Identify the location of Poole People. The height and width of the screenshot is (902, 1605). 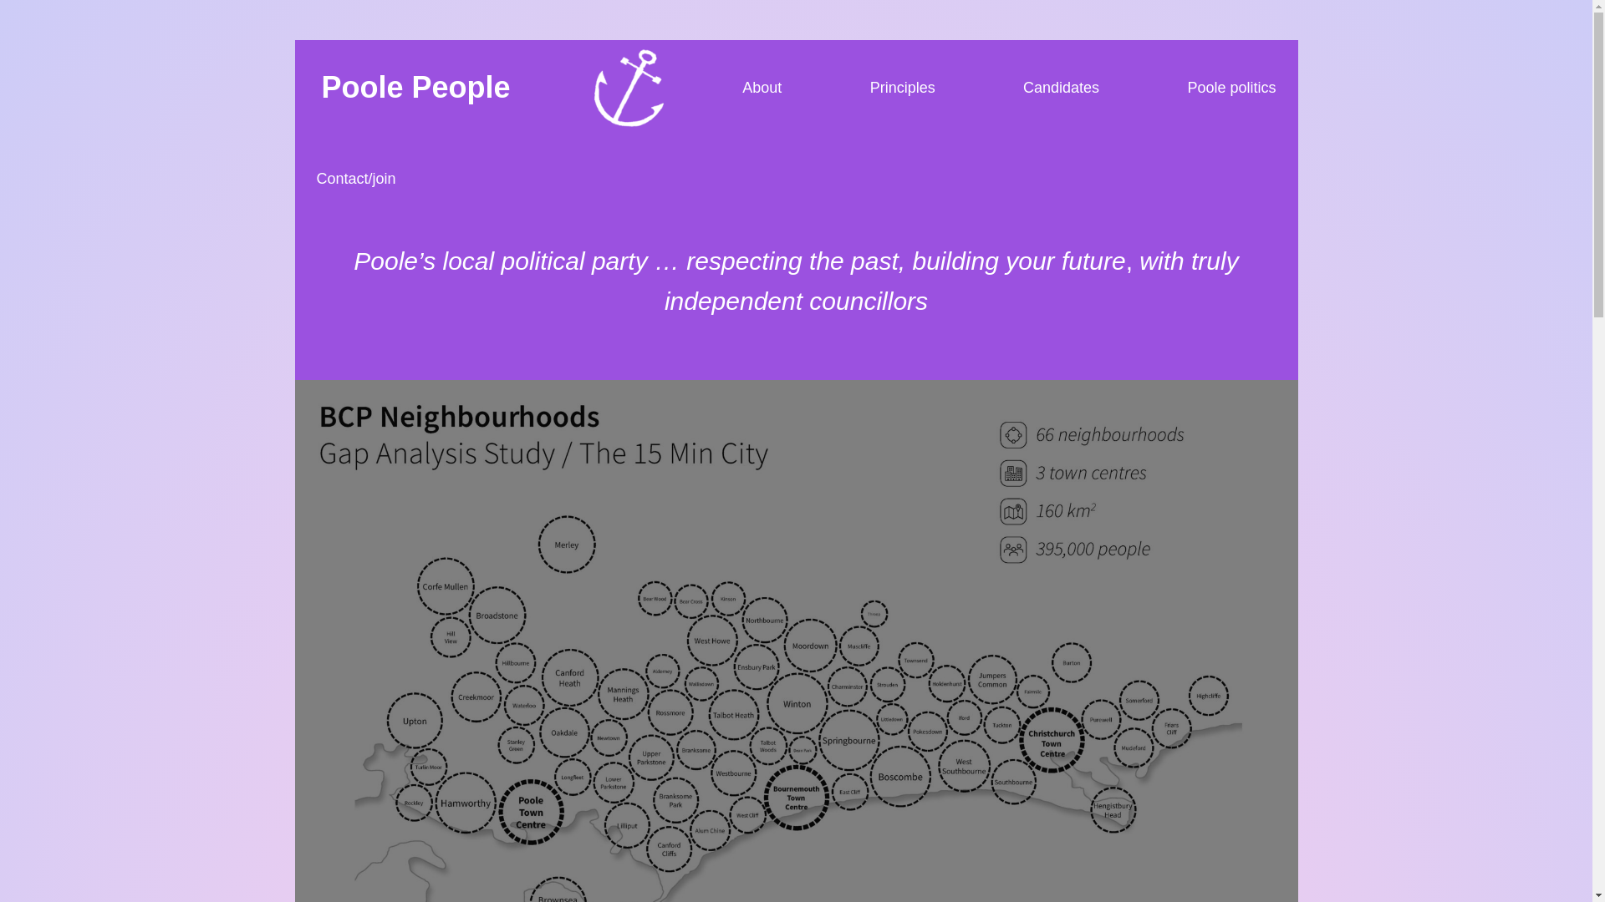
(415, 87).